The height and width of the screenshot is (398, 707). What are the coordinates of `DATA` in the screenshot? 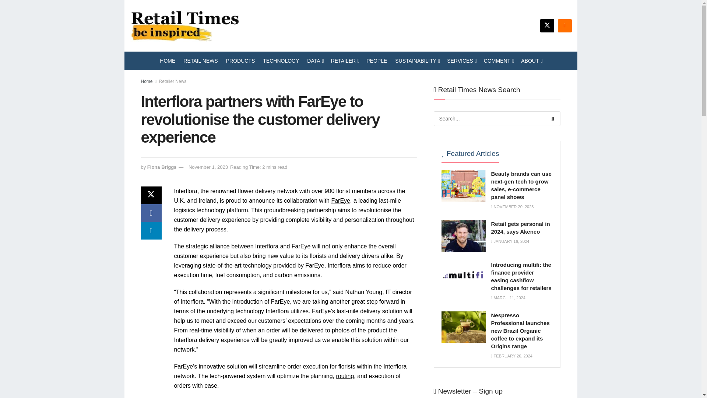 It's located at (314, 61).